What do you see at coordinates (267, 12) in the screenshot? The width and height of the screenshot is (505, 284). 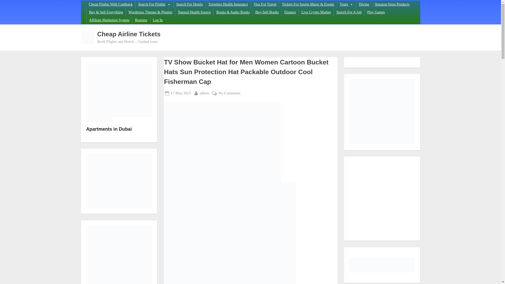 I see `Diving` at bounding box center [267, 12].